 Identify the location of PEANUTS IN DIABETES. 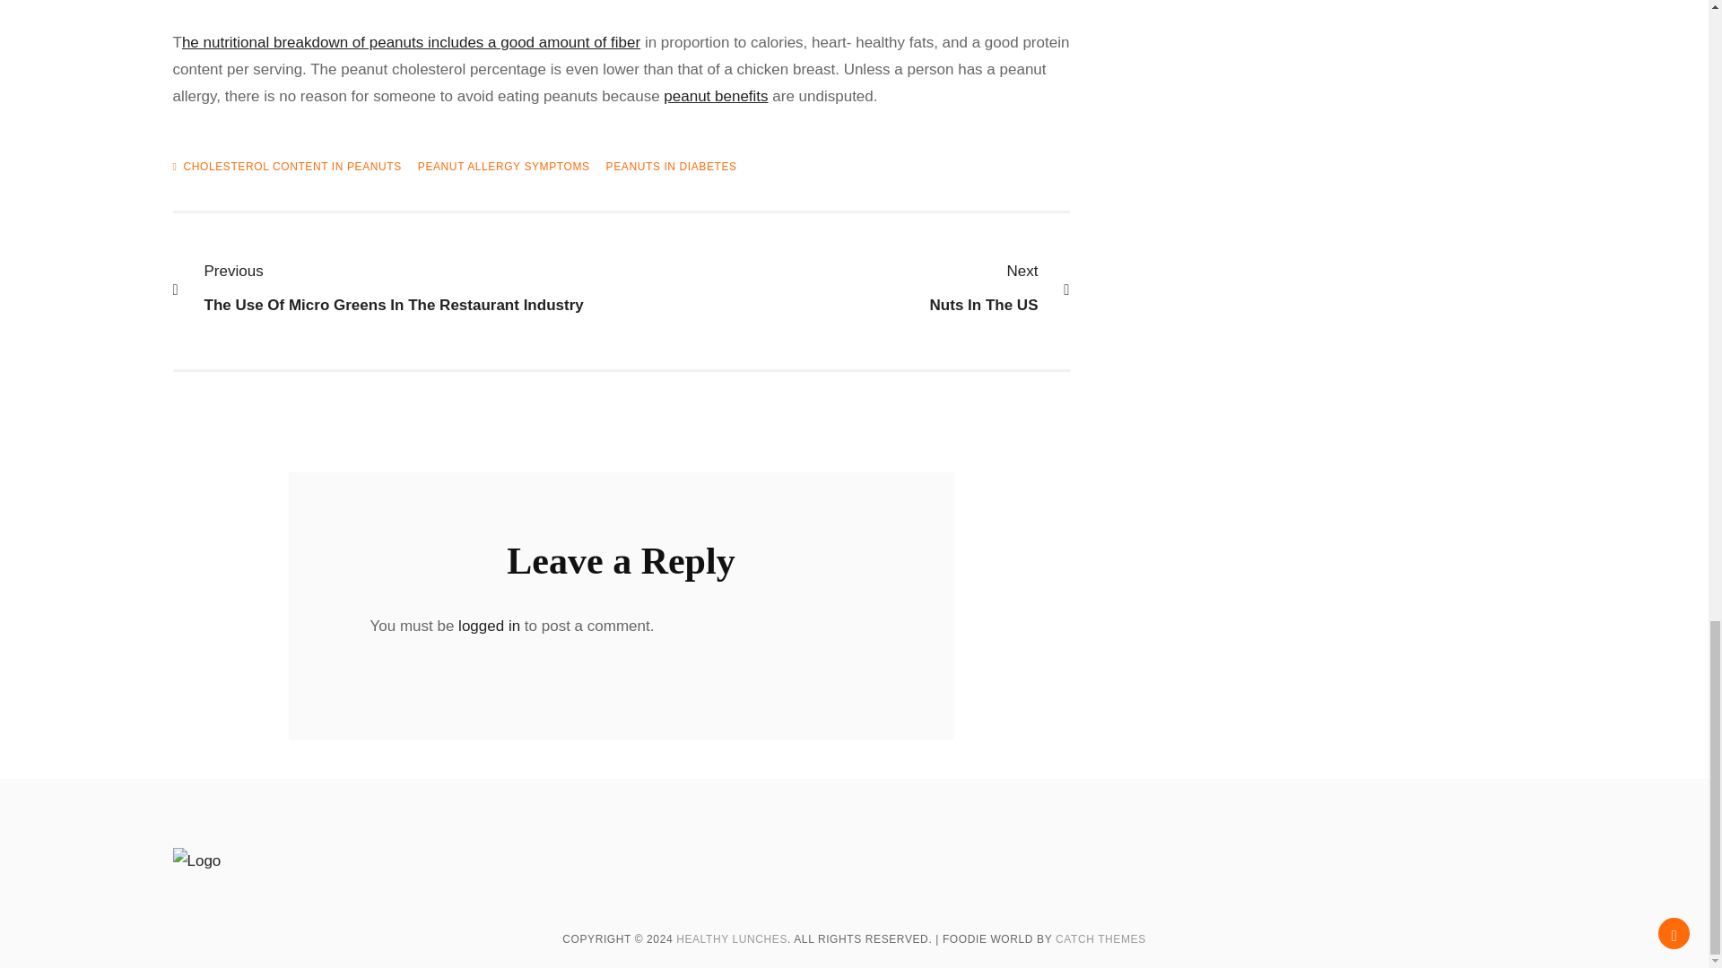
(671, 167).